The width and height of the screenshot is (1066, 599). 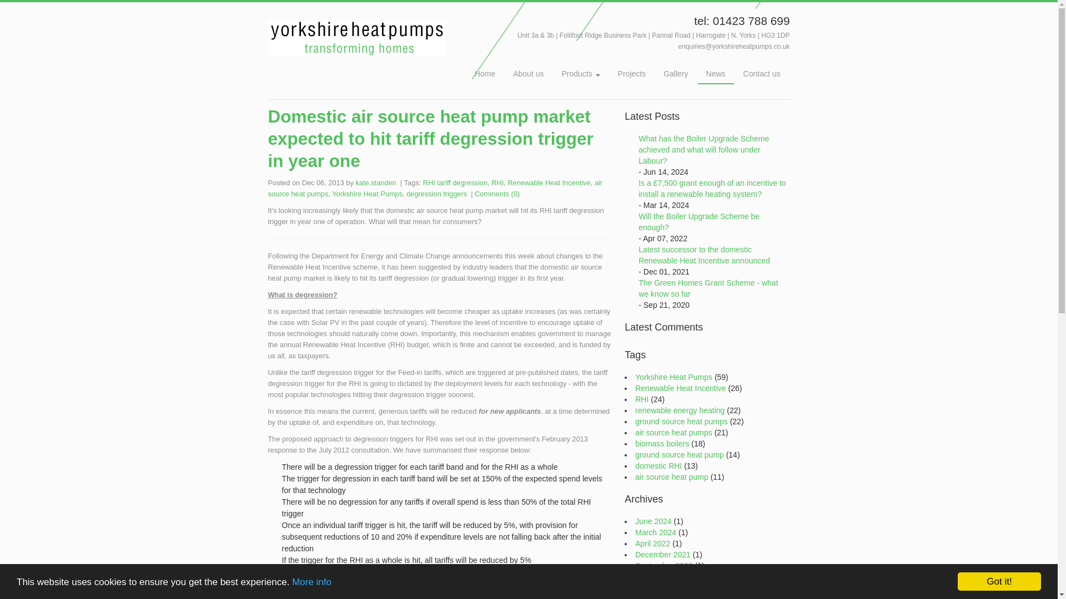 I want to click on RHI, so click(x=497, y=182).